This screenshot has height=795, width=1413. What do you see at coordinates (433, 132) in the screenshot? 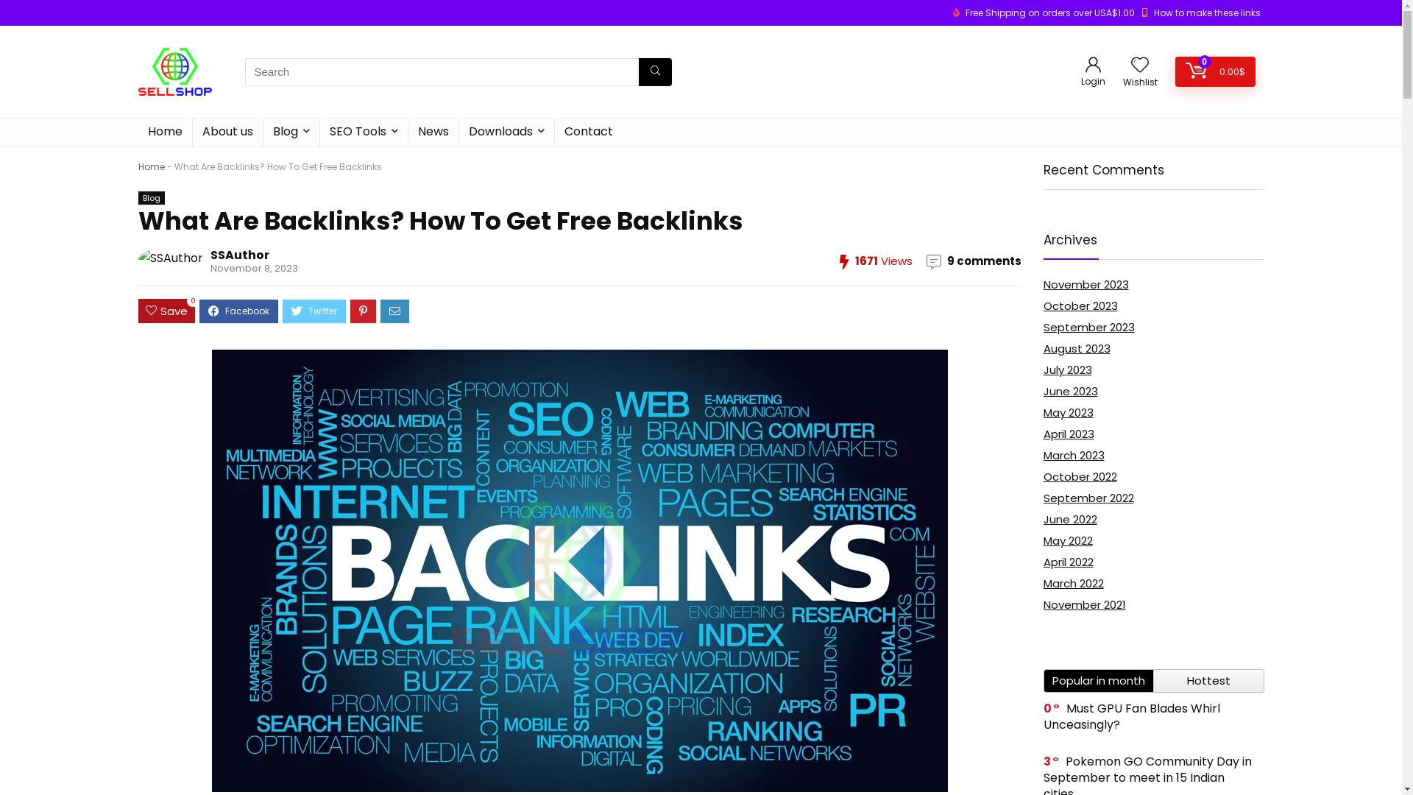
I see `News` at bounding box center [433, 132].